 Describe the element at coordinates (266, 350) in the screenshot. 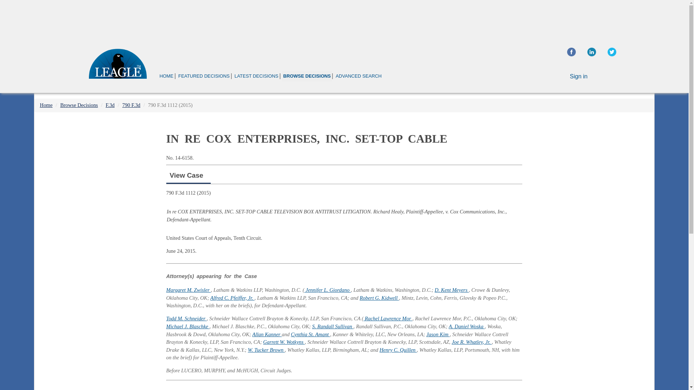

I see `W. Tucker Brown` at that location.